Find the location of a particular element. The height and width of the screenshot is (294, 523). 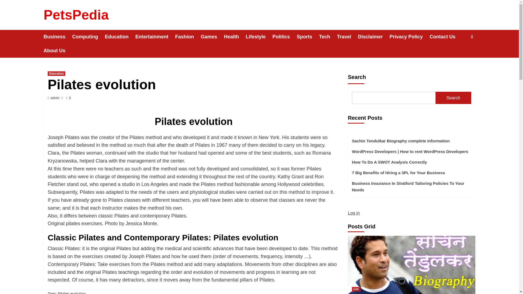

Fashion is located at coordinates (188, 37).